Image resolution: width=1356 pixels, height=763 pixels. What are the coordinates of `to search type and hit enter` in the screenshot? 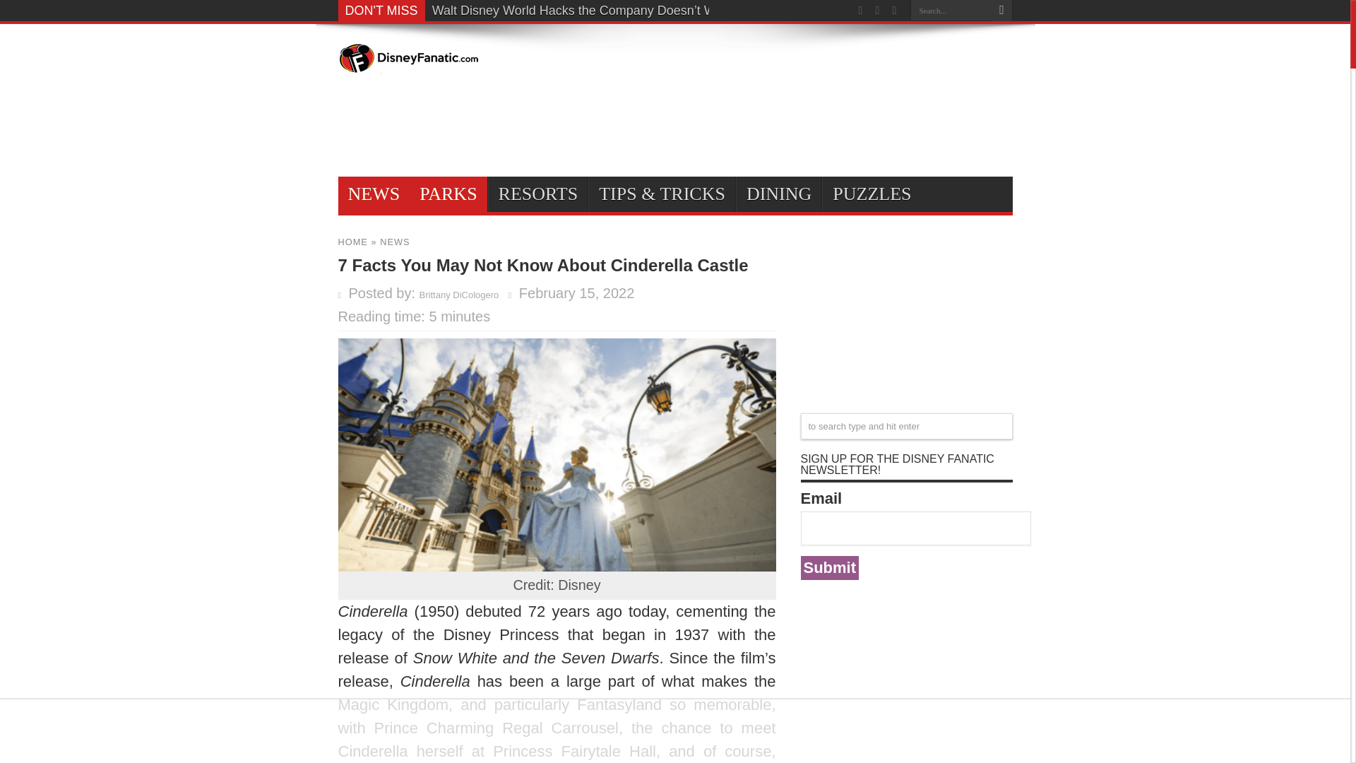 It's located at (907, 427).